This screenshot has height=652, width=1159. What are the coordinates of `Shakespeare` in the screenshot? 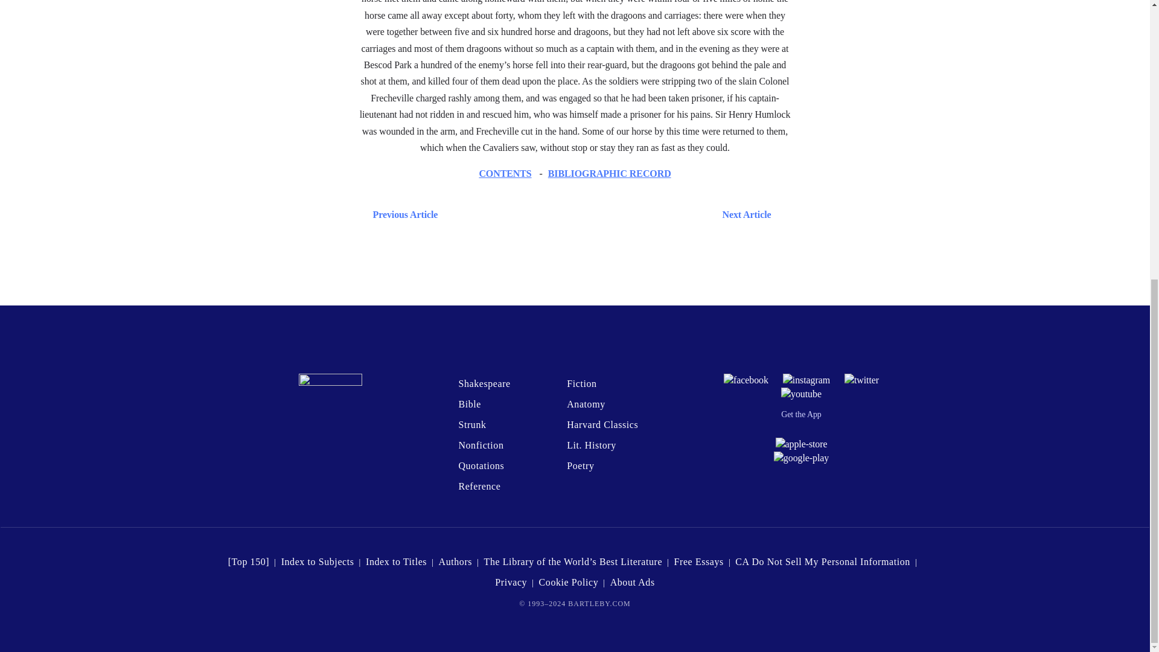 It's located at (484, 383).